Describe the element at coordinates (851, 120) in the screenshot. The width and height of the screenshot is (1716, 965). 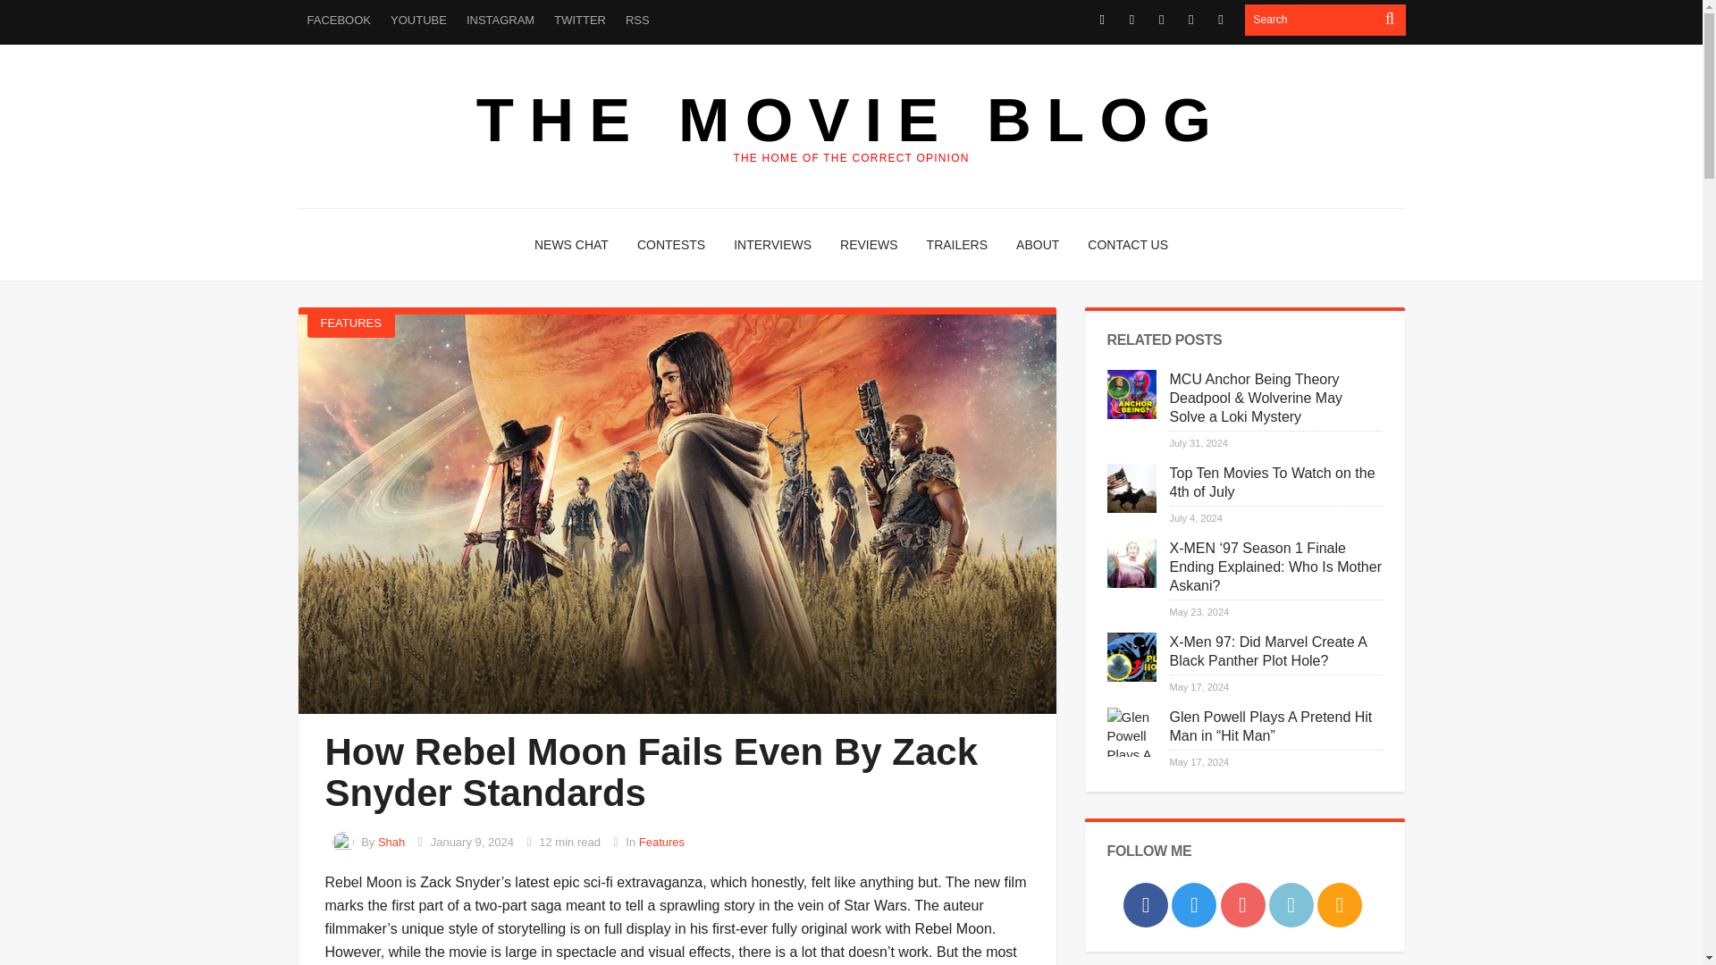
I see `THE MOVIE BLOG` at that location.